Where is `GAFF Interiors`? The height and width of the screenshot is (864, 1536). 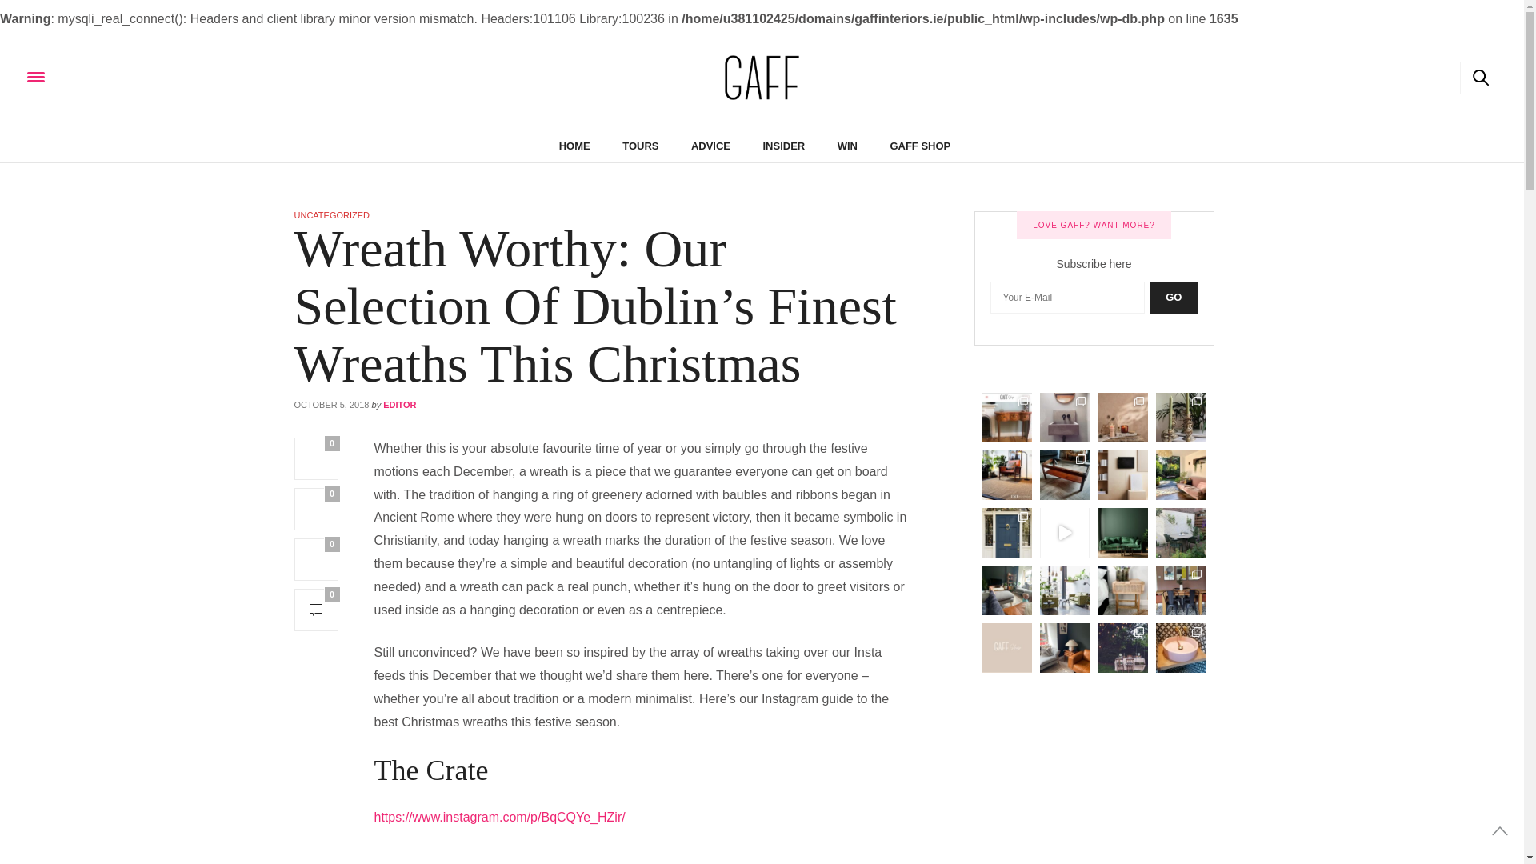
GAFF Interiors is located at coordinates (762, 77).